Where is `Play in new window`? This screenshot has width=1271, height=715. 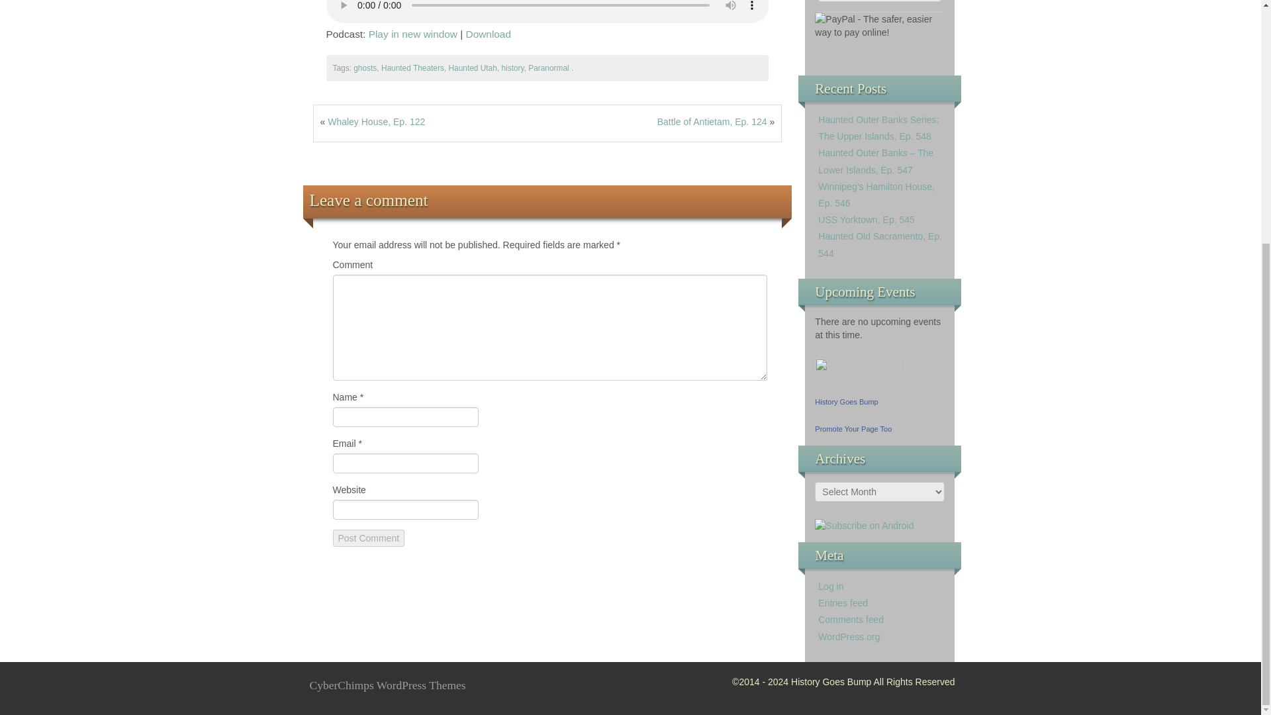 Play in new window is located at coordinates (413, 34).